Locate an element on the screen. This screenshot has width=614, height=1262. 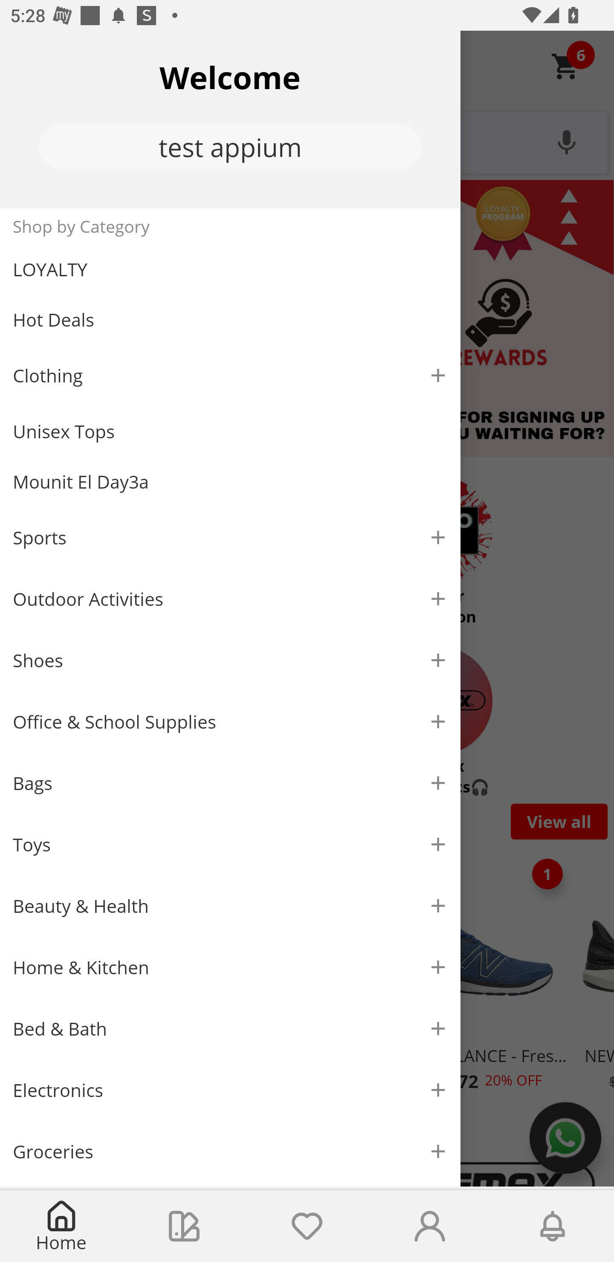
Shoes is located at coordinates (230, 661).